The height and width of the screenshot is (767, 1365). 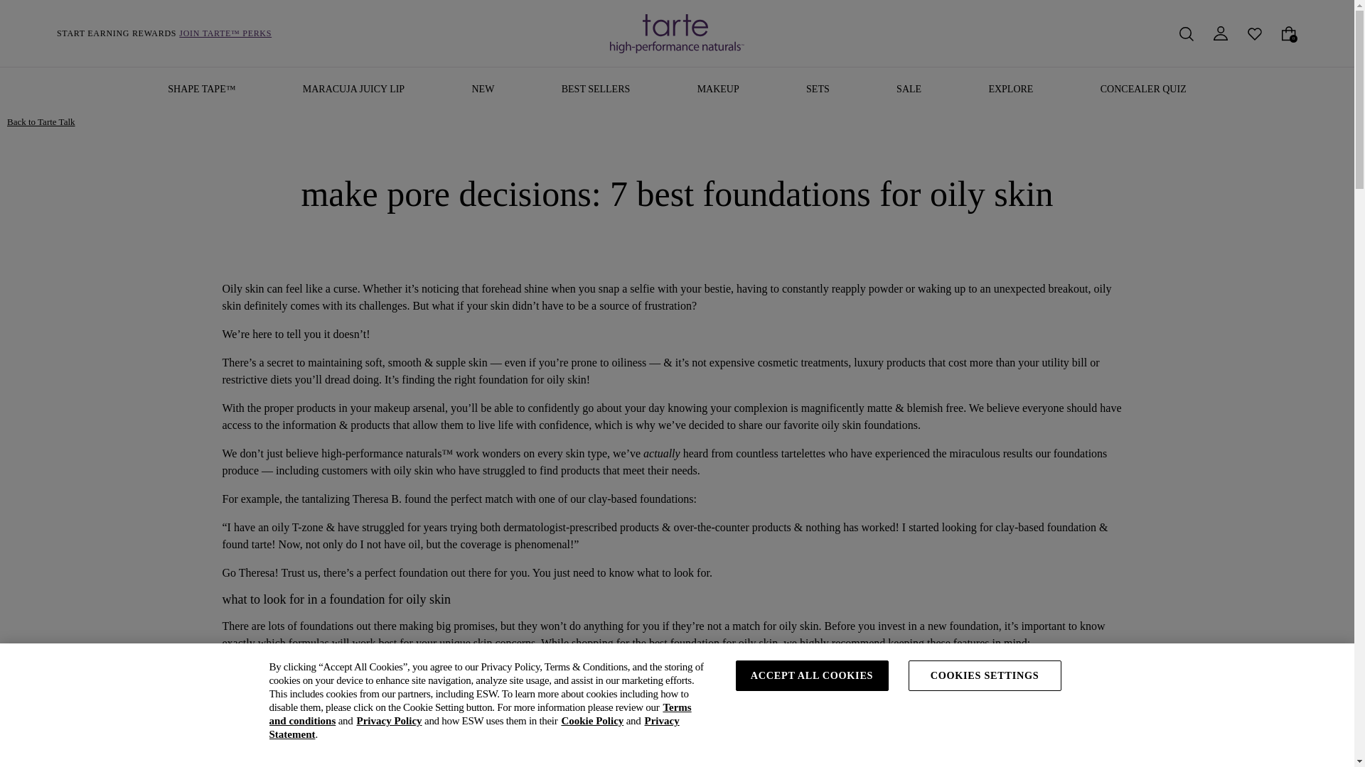 I want to click on Go back to main blog, so click(x=41, y=122).